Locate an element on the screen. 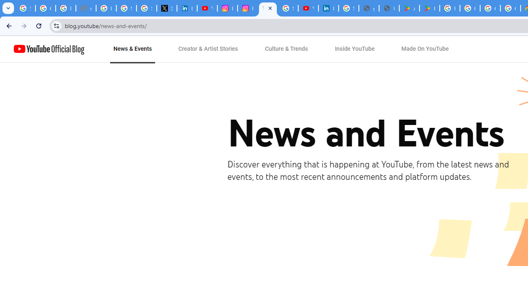 This screenshot has width=528, height=297. News & Events is located at coordinates (133, 49).